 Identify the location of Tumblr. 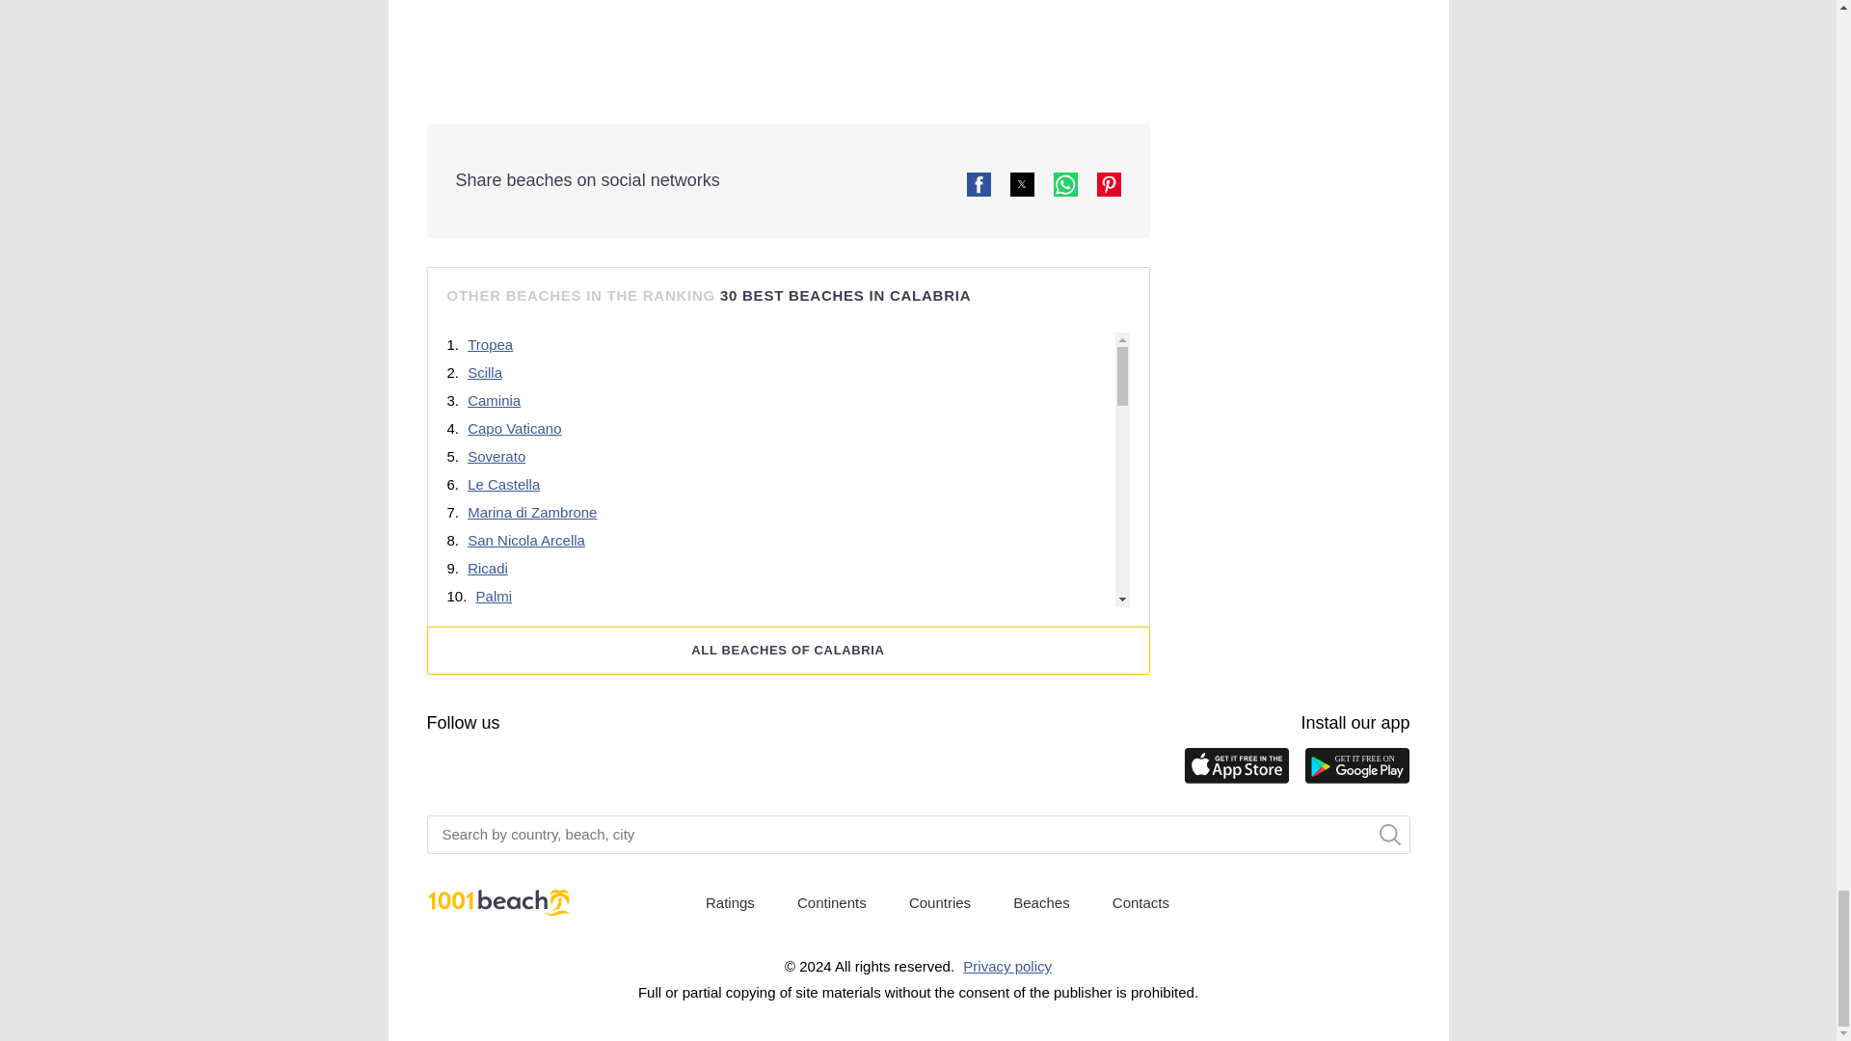
(515, 769).